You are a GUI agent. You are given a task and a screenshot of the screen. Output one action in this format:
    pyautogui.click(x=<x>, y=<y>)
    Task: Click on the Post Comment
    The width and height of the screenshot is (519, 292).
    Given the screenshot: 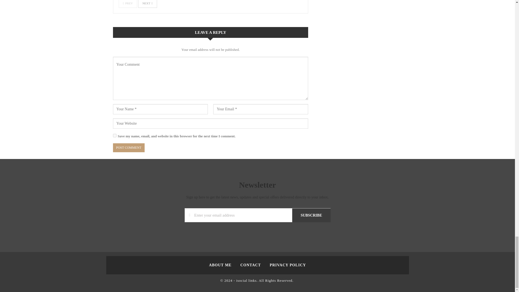 What is the action you would take?
    pyautogui.click(x=129, y=148)
    